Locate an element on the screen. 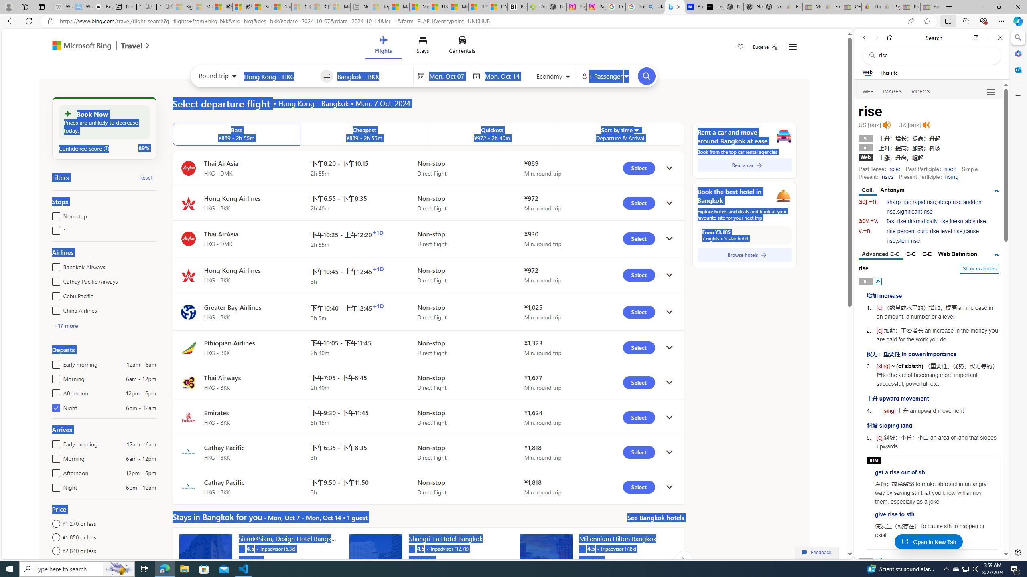 This screenshot has width=1027, height=577. Class: msft-travel-logo is located at coordinates (132, 46).